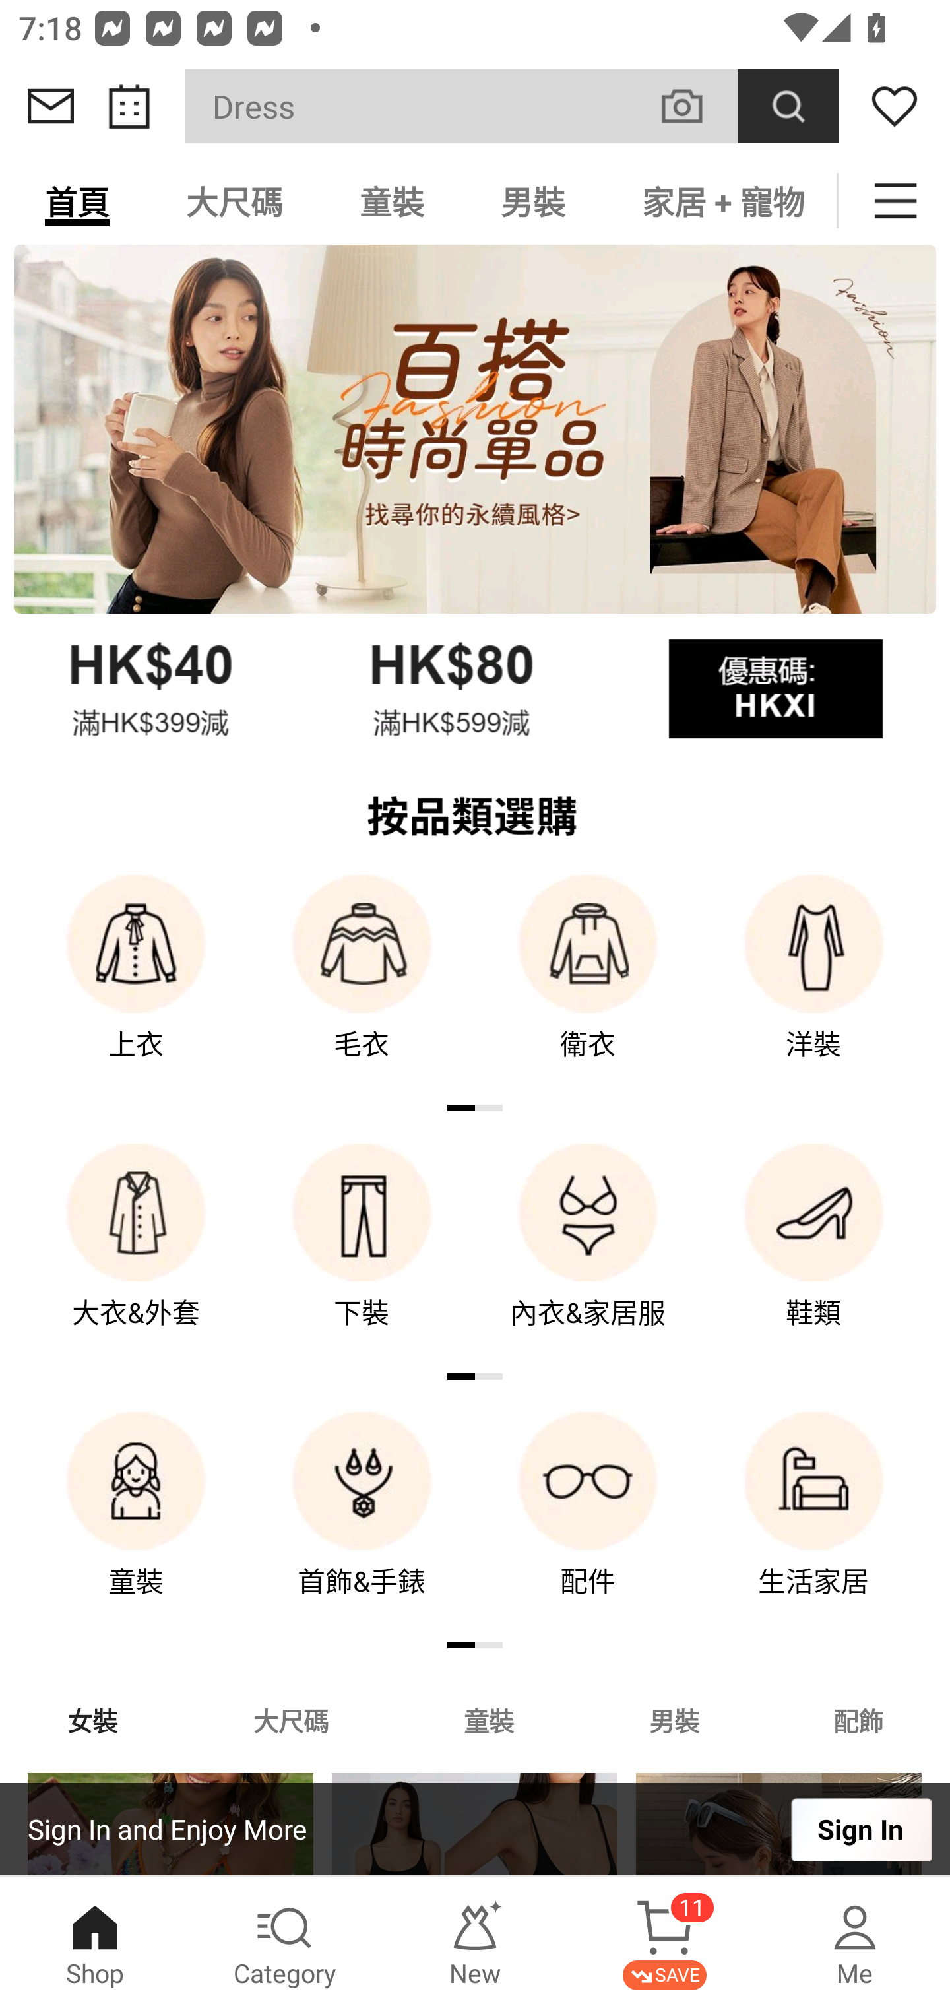 The image size is (950, 2006). Describe the element at coordinates (362, 1522) in the screenshot. I see `首飾&手錶` at that location.